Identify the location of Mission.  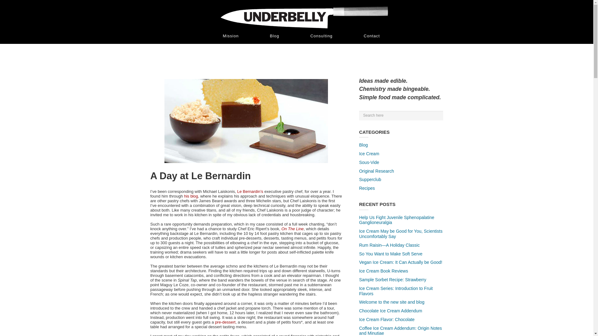
(230, 36).